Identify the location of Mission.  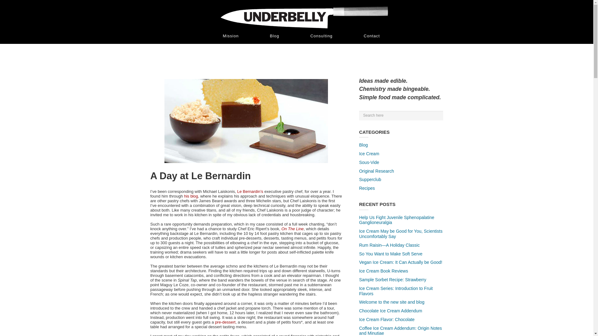
(230, 36).